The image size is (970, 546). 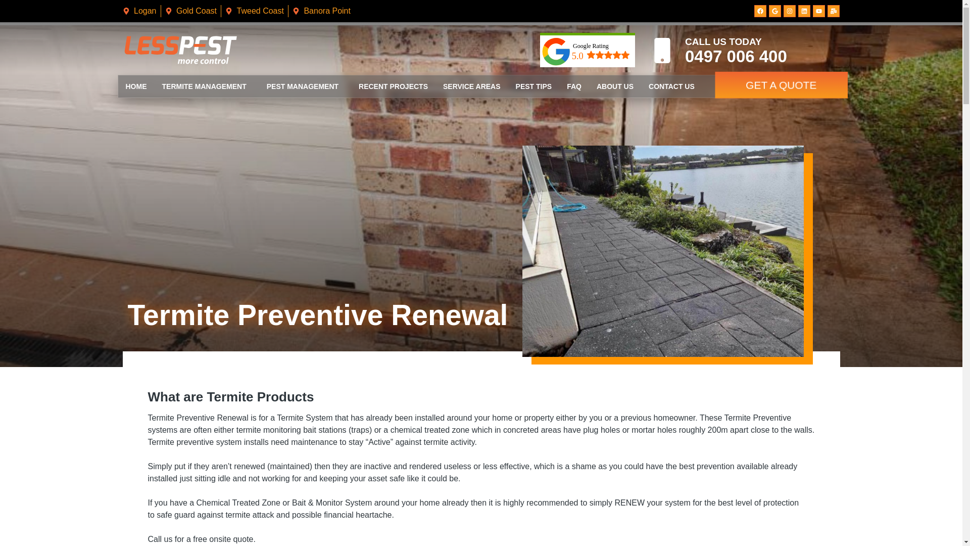 What do you see at coordinates (574, 86) in the screenshot?
I see `FAQ` at bounding box center [574, 86].